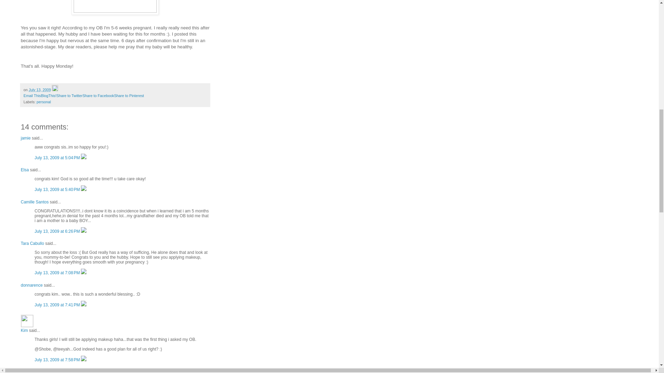 Image resolution: width=664 pixels, height=373 pixels. What do you see at coordinates (98, 95) in the screenshot?
I see `Share to Facebook` at bounding box center [98, 95].